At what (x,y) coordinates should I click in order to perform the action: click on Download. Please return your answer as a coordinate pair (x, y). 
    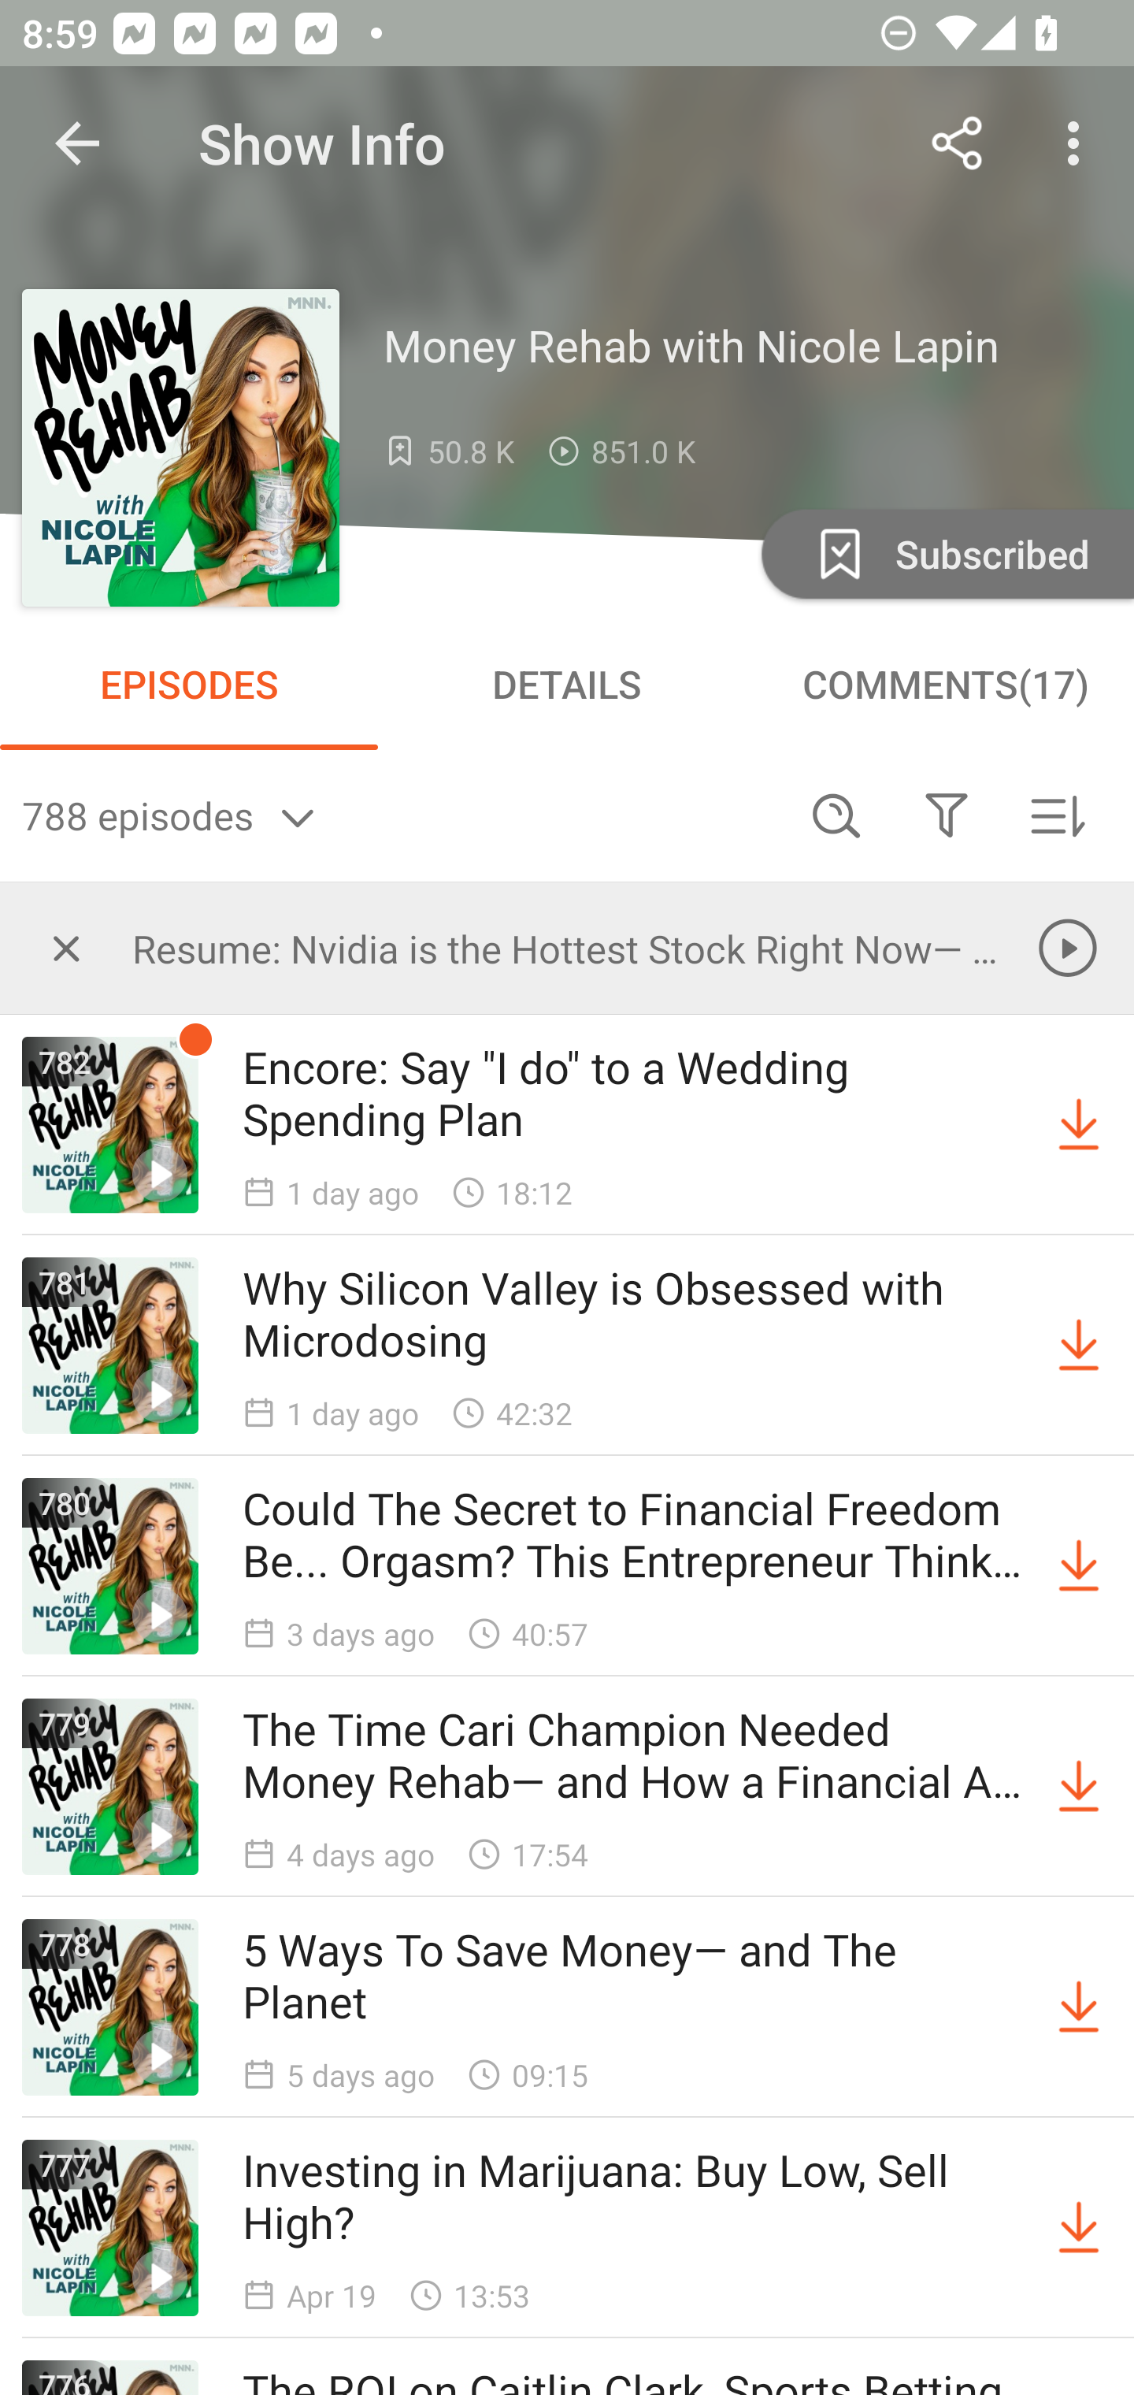
    Looking at the image, I should click on (1079, 2226).